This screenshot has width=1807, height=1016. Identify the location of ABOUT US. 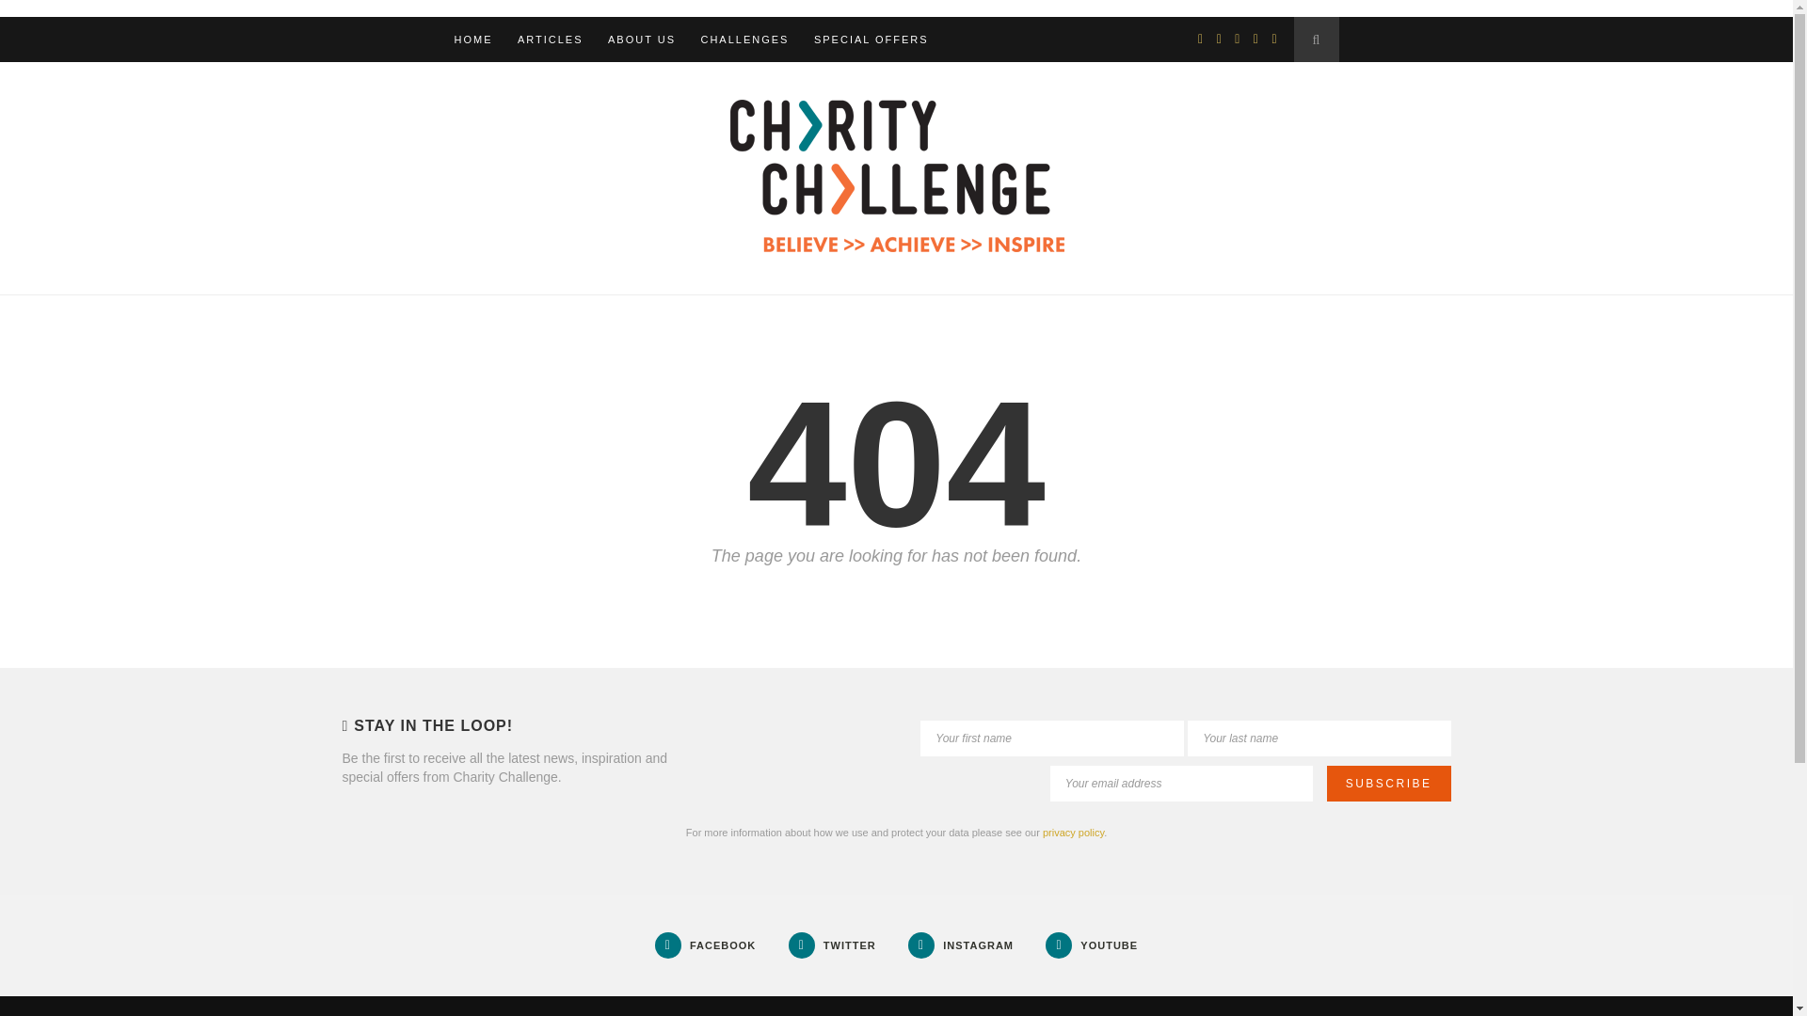
(642, 40).